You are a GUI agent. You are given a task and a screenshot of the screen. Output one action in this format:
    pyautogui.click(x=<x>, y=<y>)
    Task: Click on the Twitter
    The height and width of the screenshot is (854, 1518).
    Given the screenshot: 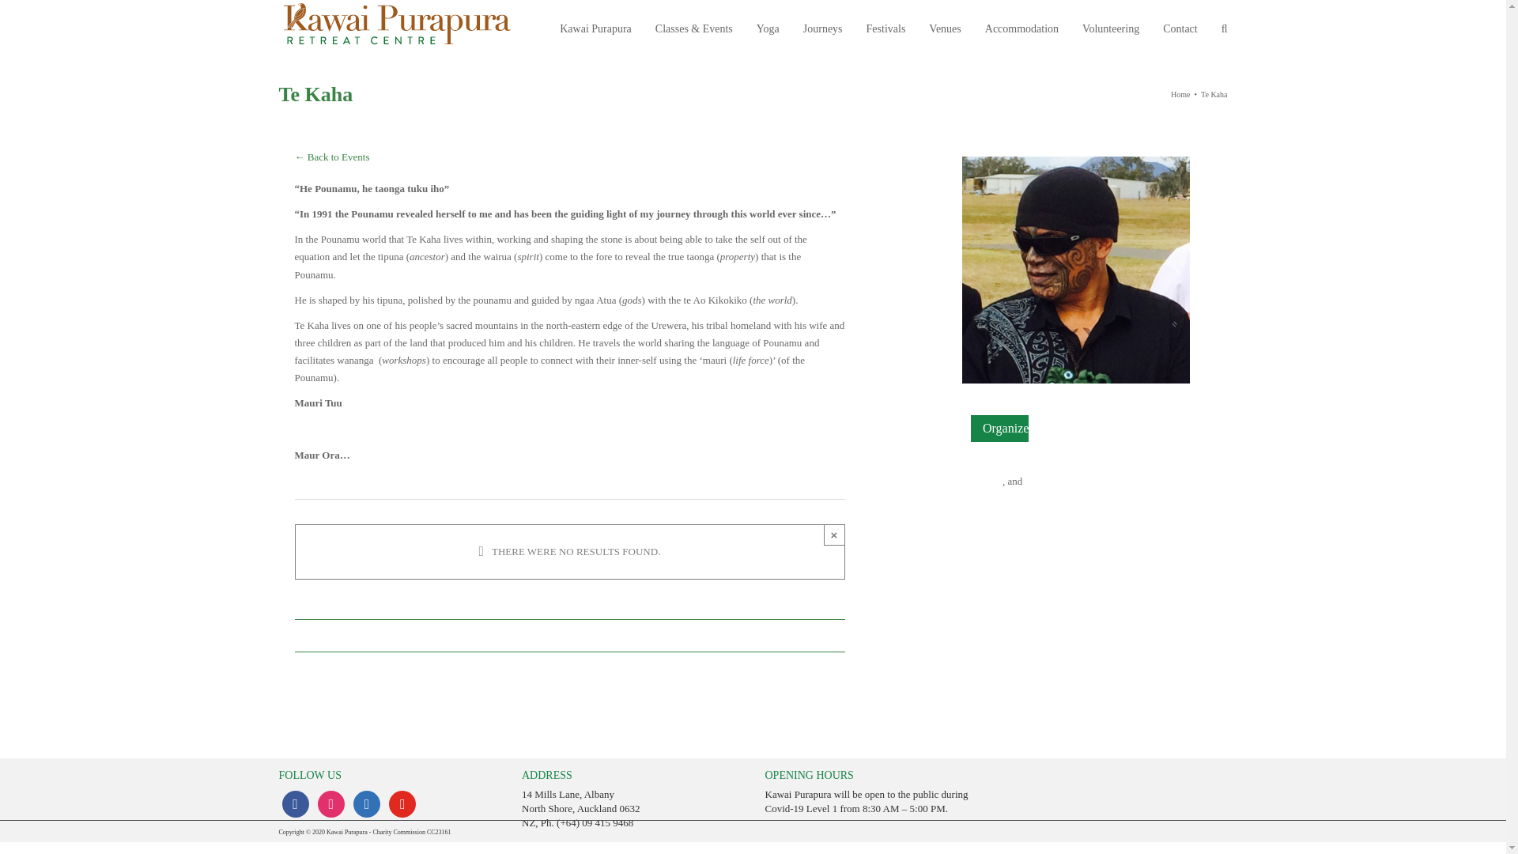 What is the action you would take?
    pyautogui.click(x=367, y=803)
    